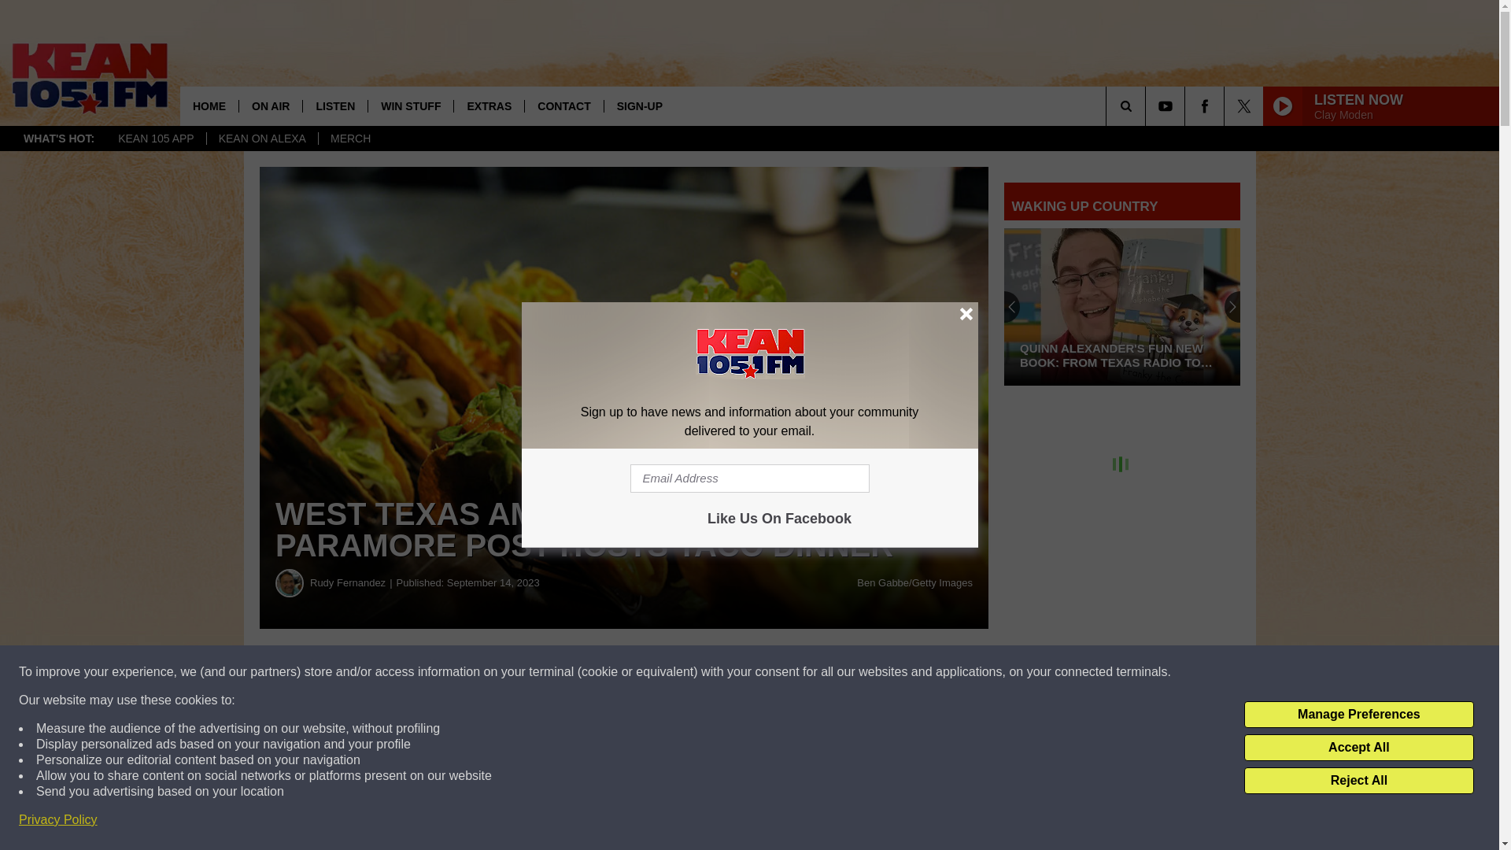  What do you see at coordinates (410, 105) in the screenshot?
I see `WIN STUFF` at bounding box center [410, 105].